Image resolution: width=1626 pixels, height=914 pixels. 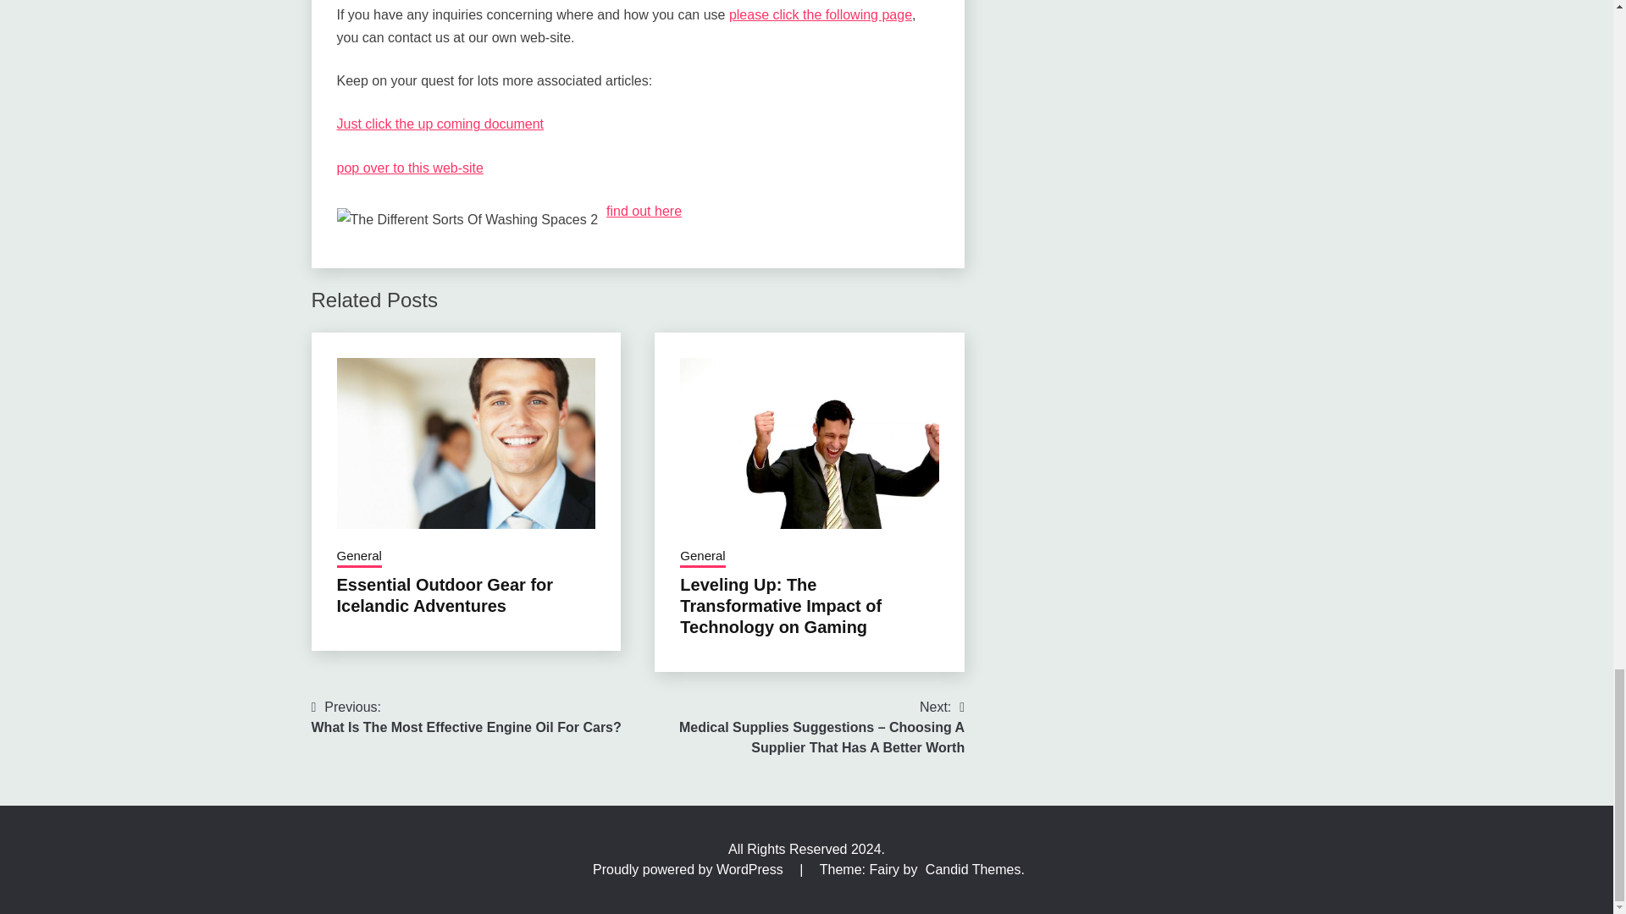 What do you see at coordinates (359, 557) in the screenshot?
I see `General` at bounding box center [359, 557].